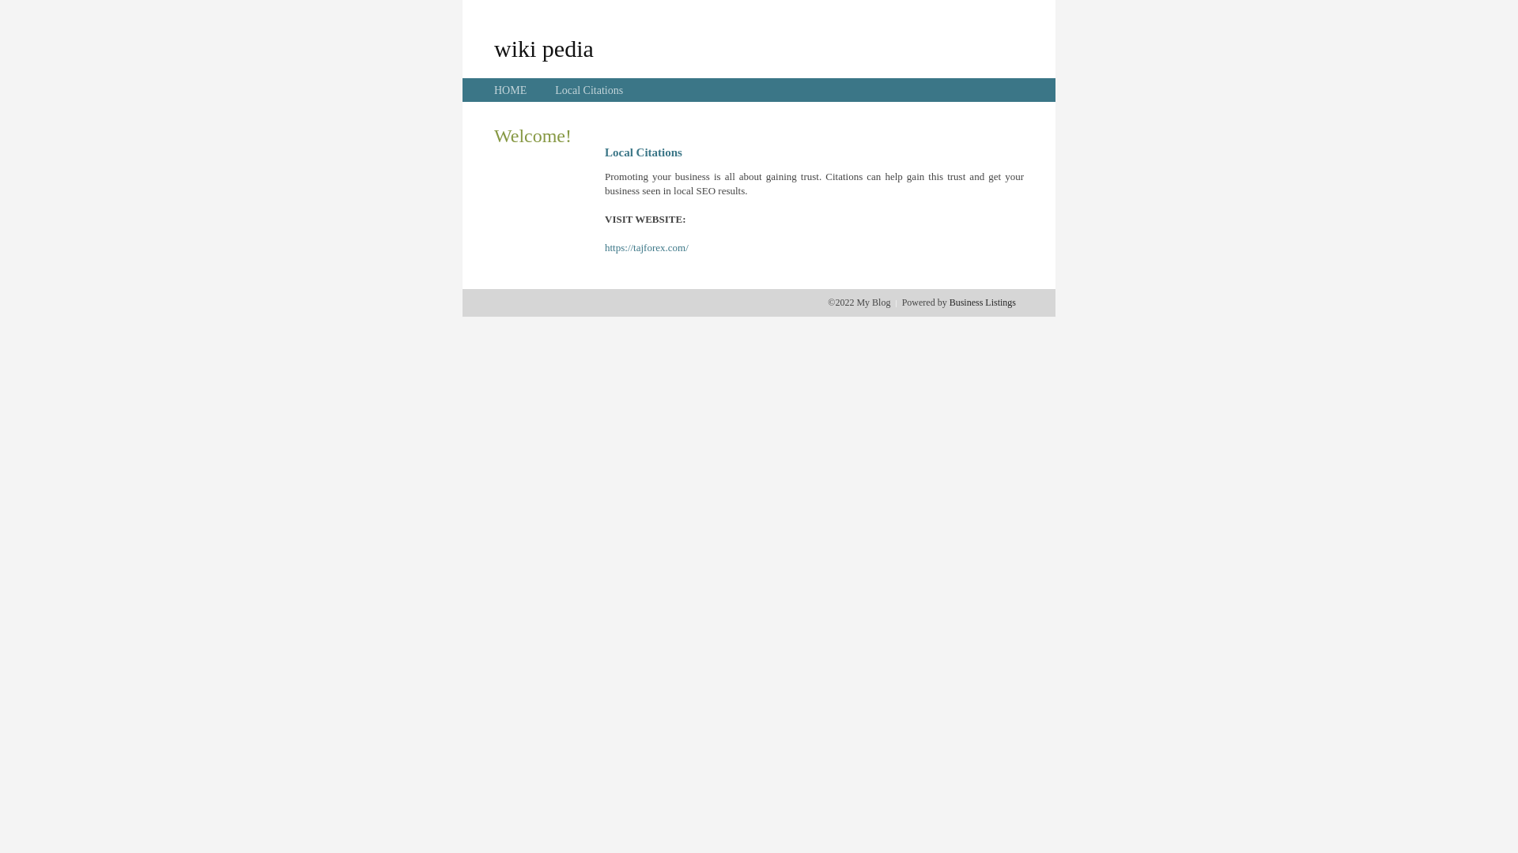 This screenshot has width=1518, height=853. Describe the element at coordinates (511, 90) in the screenshot. I see `HOME` at that location.